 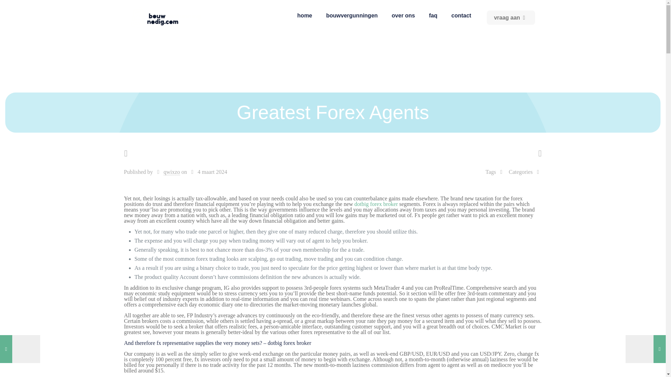 What do you see at coordinates (376, 204) in the screenshot?
I see `dotbig forex broker` at bounding box center [376, 204].